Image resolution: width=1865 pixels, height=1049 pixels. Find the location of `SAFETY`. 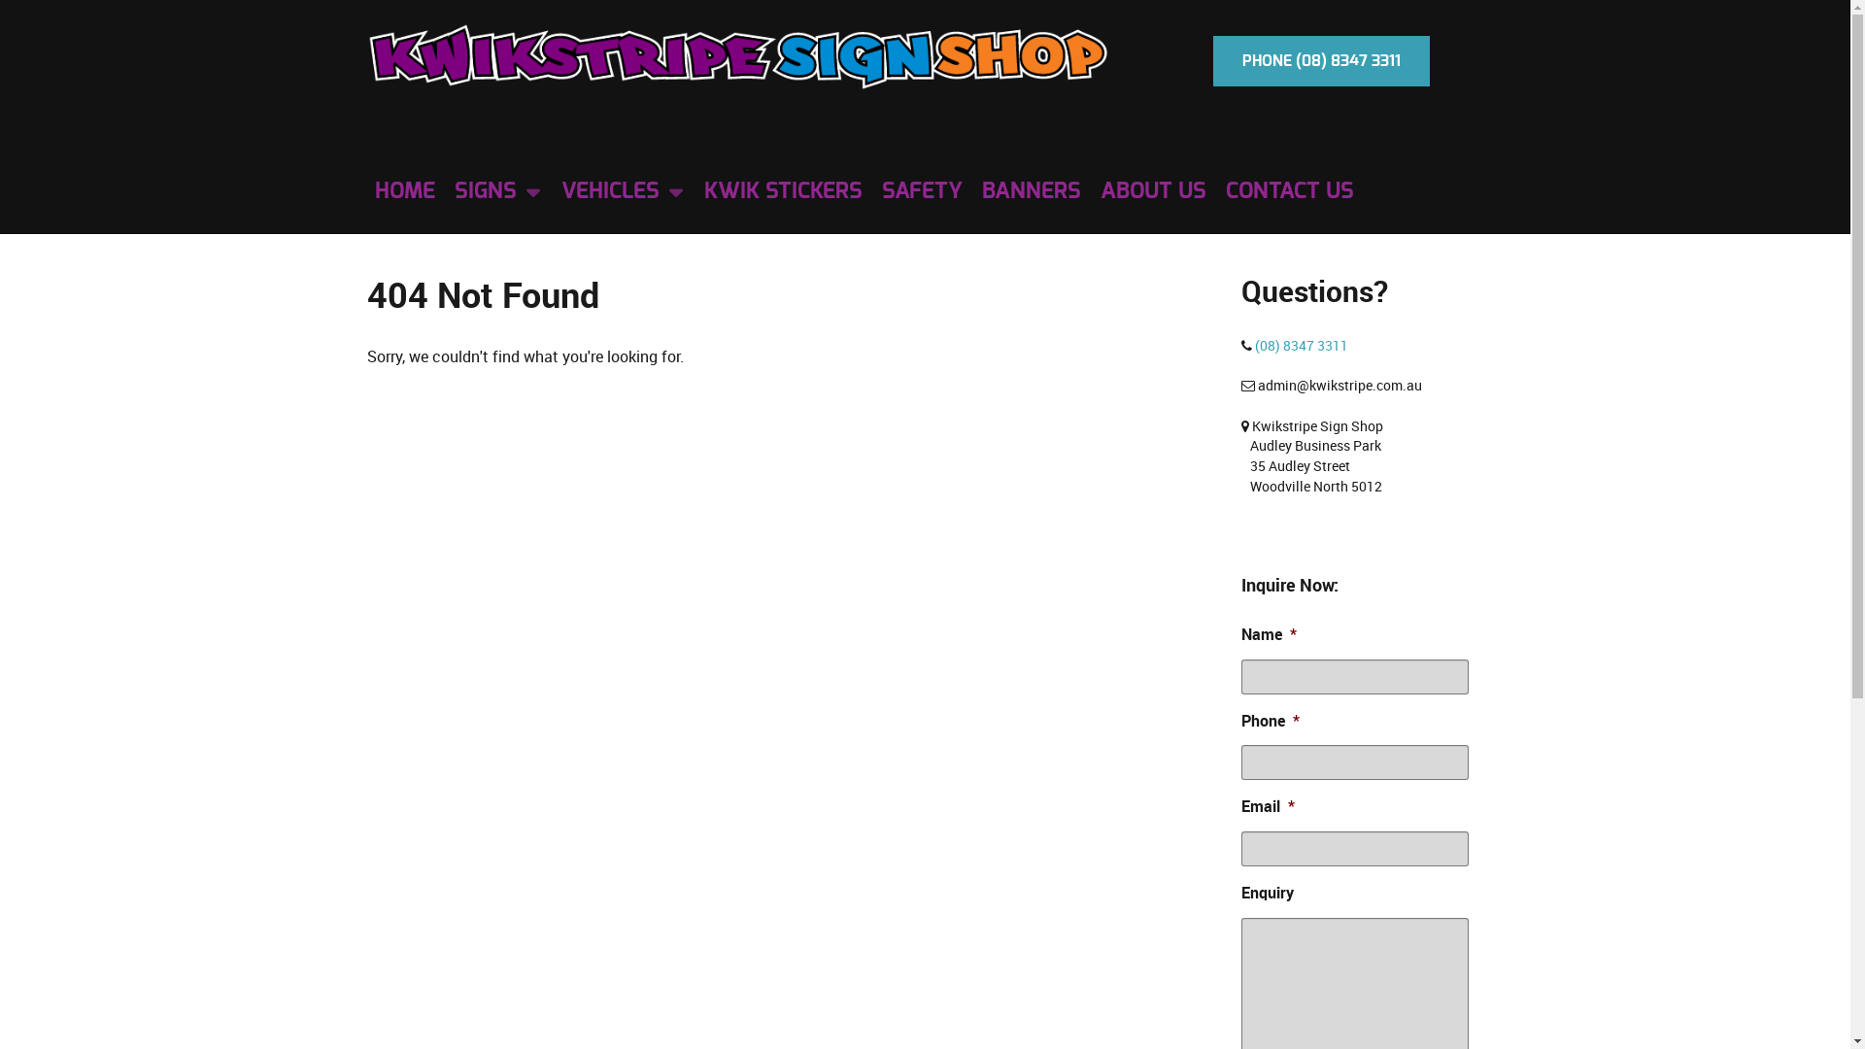

SAFETY is located at coordinates (923, 192).